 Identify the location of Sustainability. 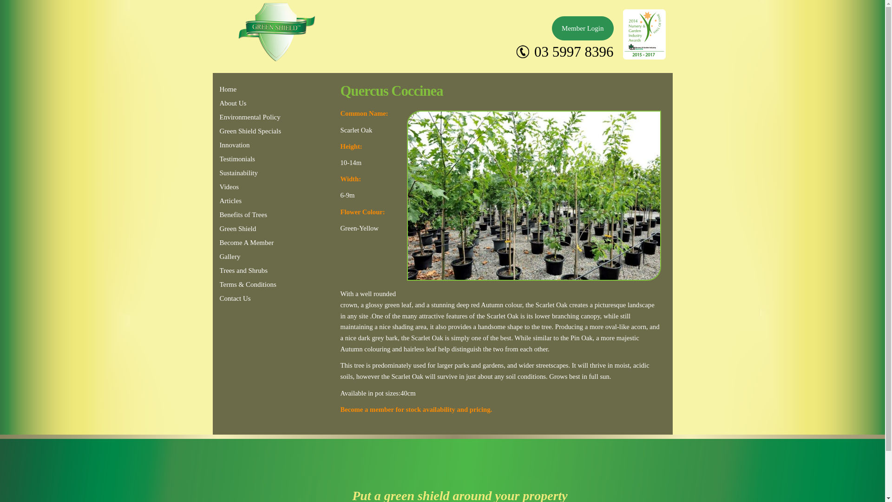
(254, 173).